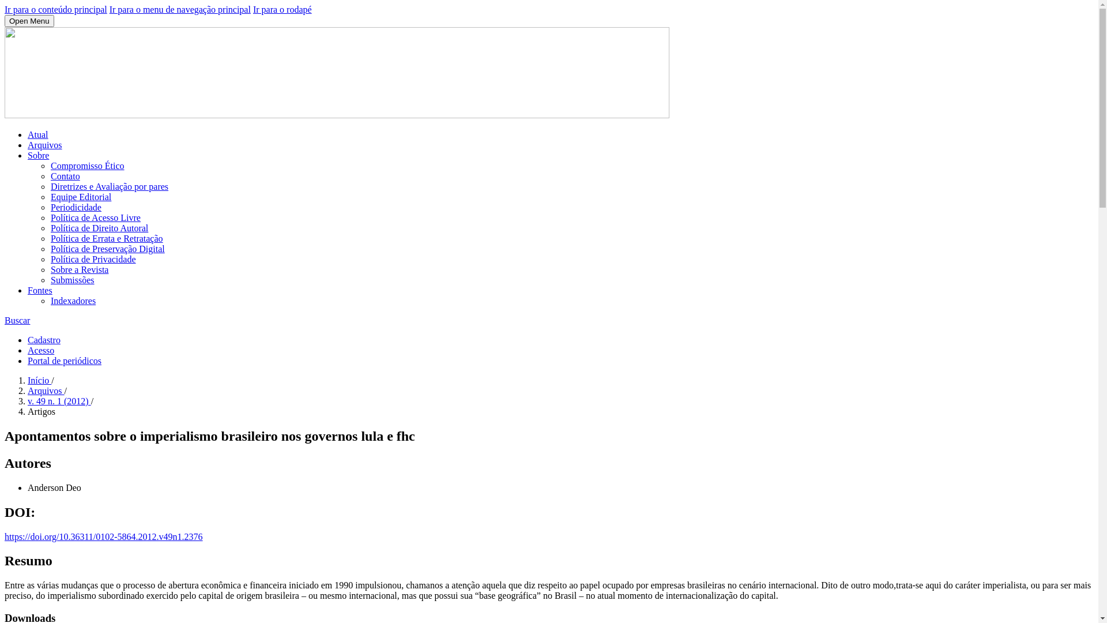 The image size is (1107, 623). What do you see at coordinates (17, 321) in the screenshot?
I see `Buscar` at bounding box center [17, 321].